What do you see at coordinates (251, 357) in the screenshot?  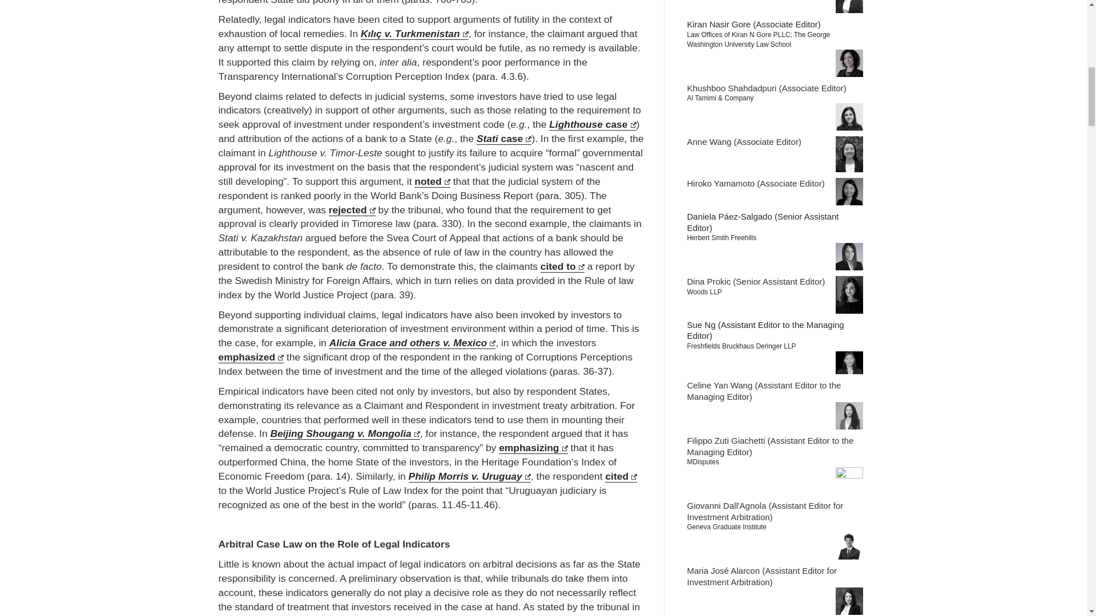 I see `emphasized` at bounding box center [251, 357].